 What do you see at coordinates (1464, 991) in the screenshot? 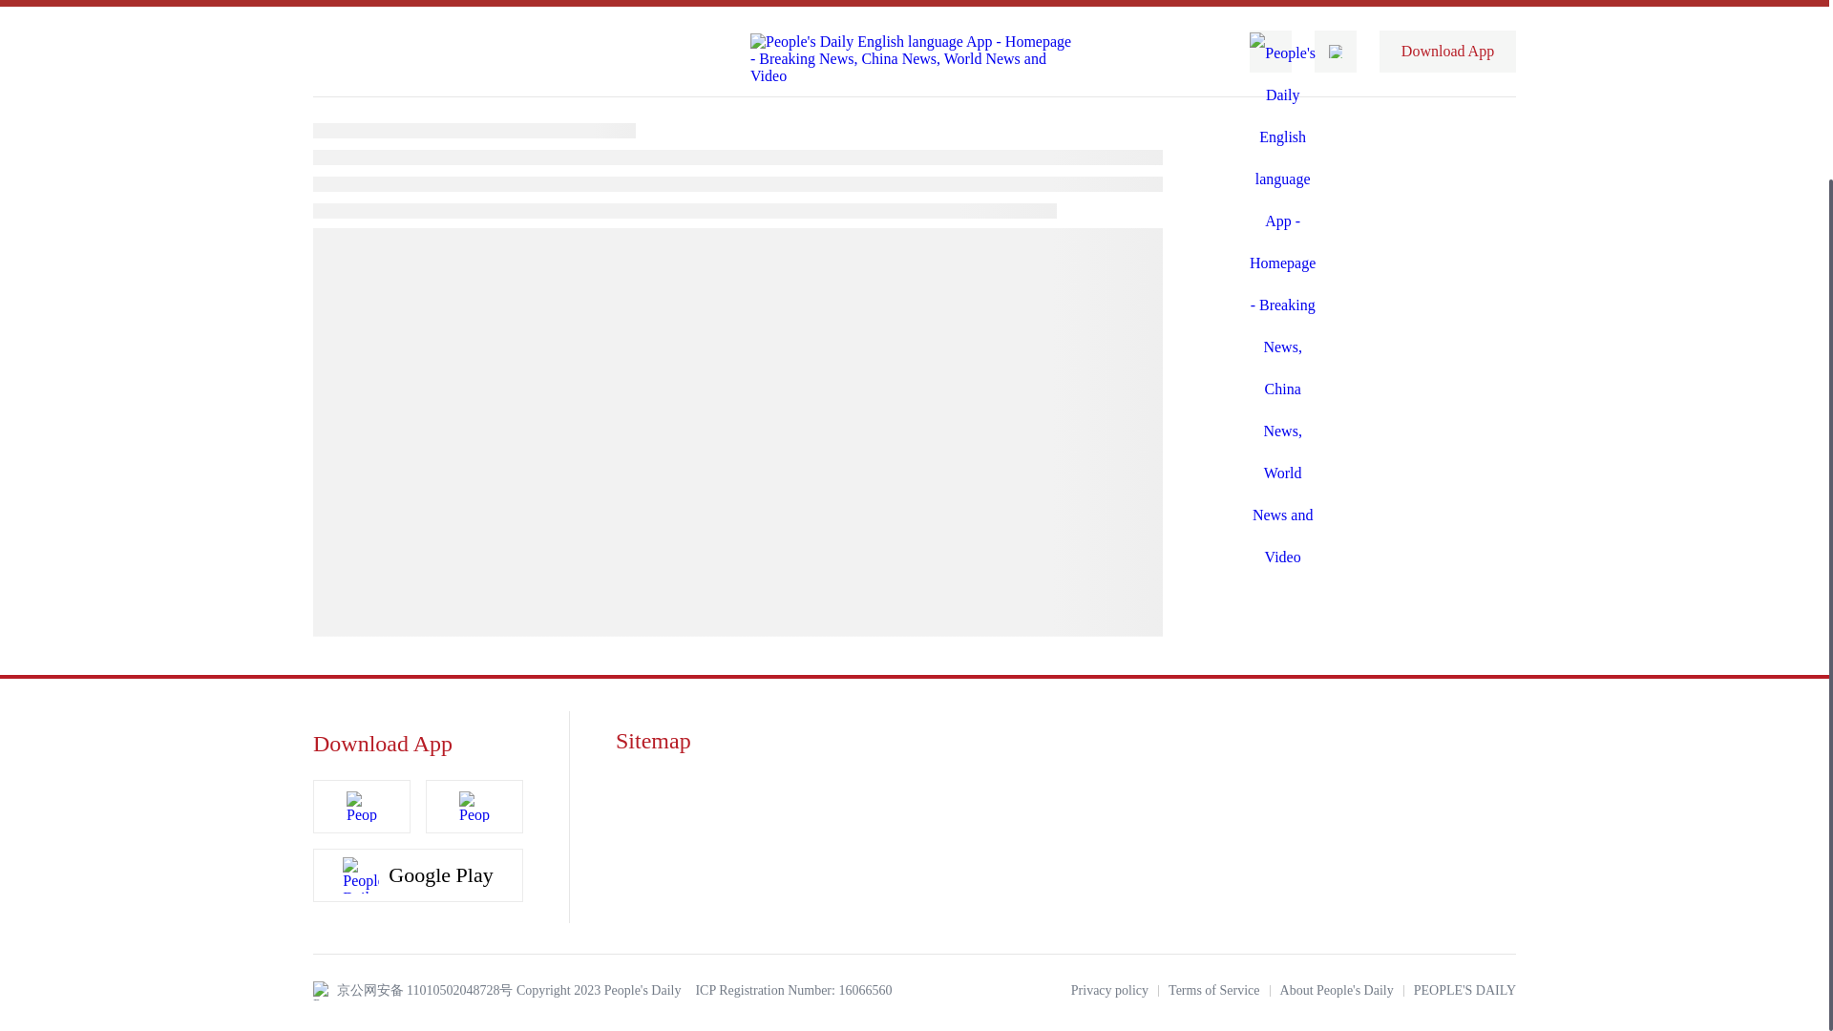
I see `PEOPLE'S DAILY` at bounding box center [1464, 991].